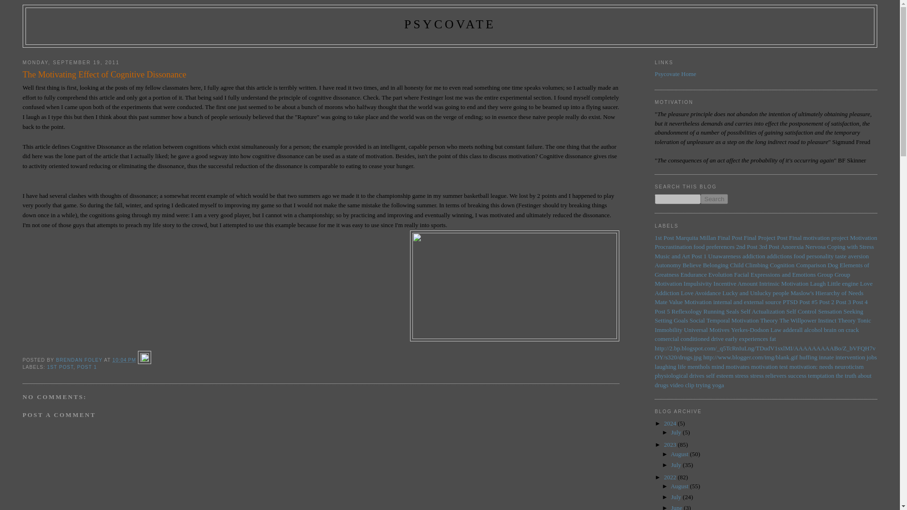  Describe the element at coordinates (714, 246) in the screenshot. I see `food preferences` at that location.